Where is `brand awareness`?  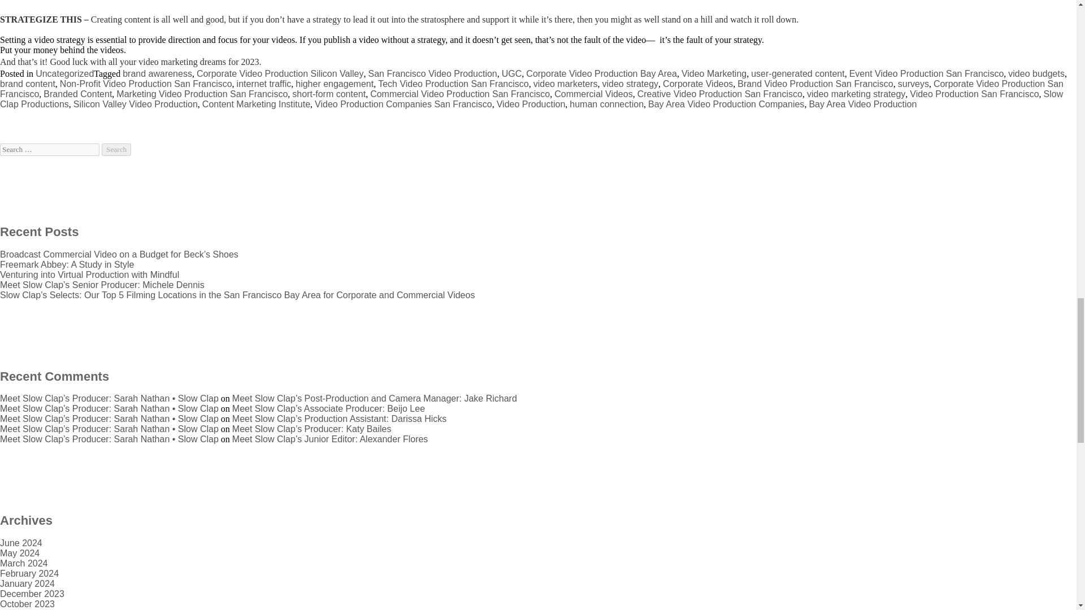
brand awareness is located at coordinates (157, 73).